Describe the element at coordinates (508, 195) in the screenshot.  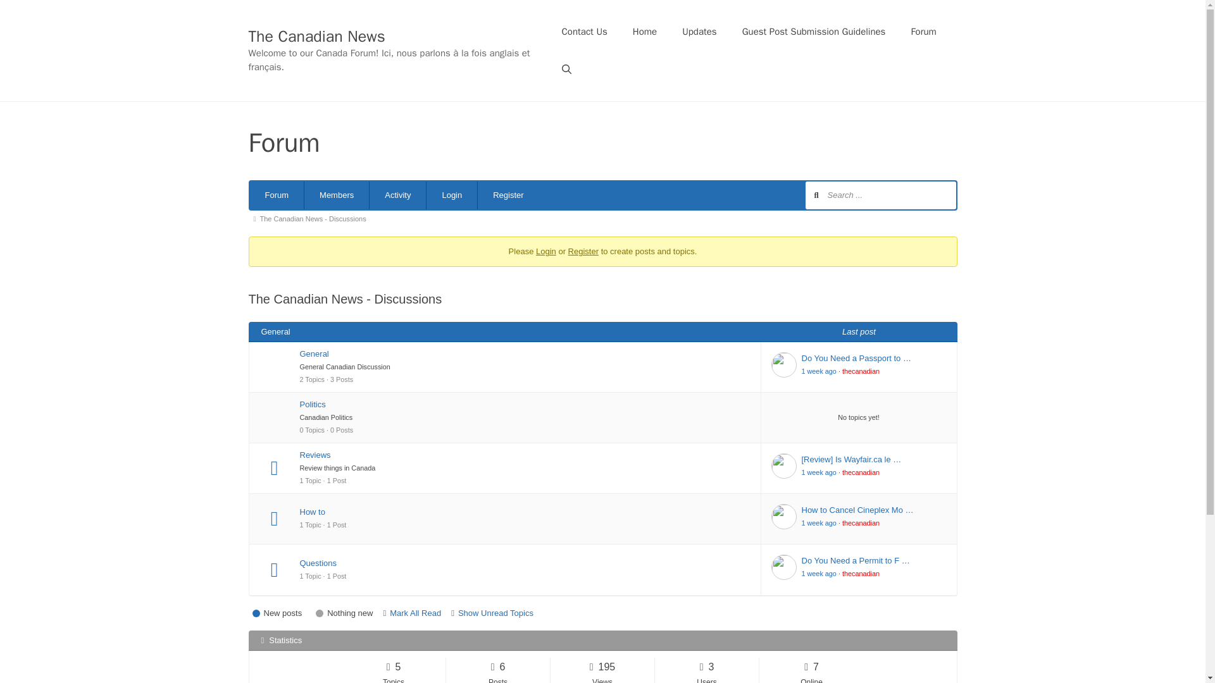
I see `Register` at that location.